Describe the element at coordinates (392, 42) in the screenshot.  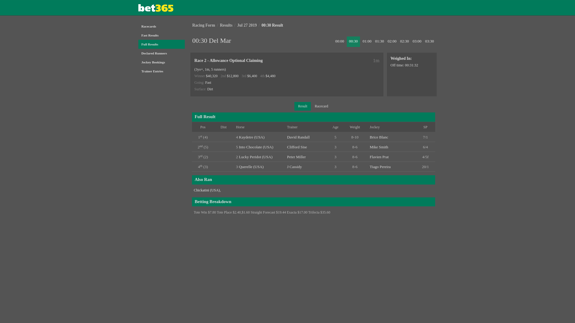
I see `02:00` at that location.